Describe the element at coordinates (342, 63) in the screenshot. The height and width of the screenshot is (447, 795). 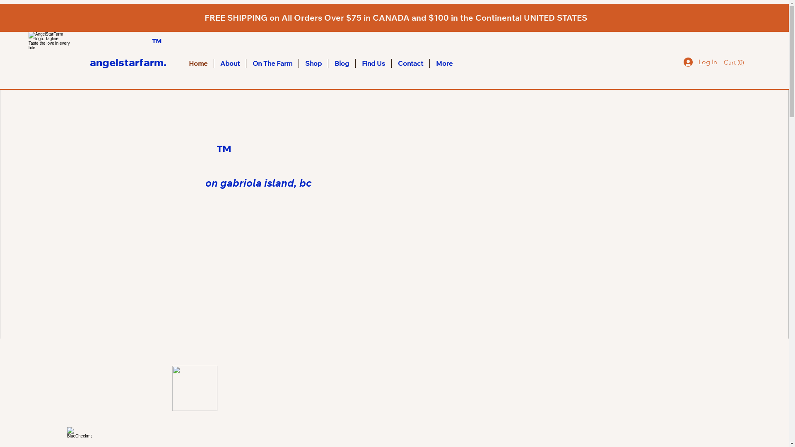
I see `Blog` at that location.